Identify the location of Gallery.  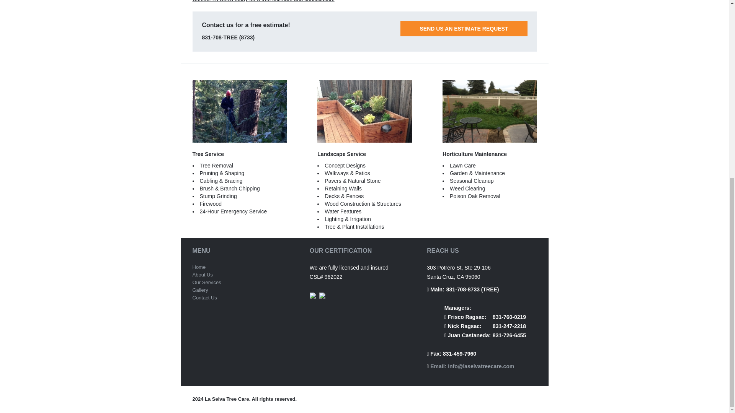
(200, 290).